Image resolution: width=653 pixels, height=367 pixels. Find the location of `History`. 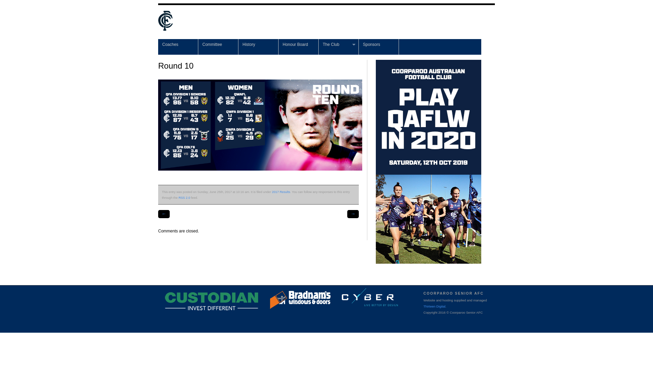

History is located at coordinates (258, 47).